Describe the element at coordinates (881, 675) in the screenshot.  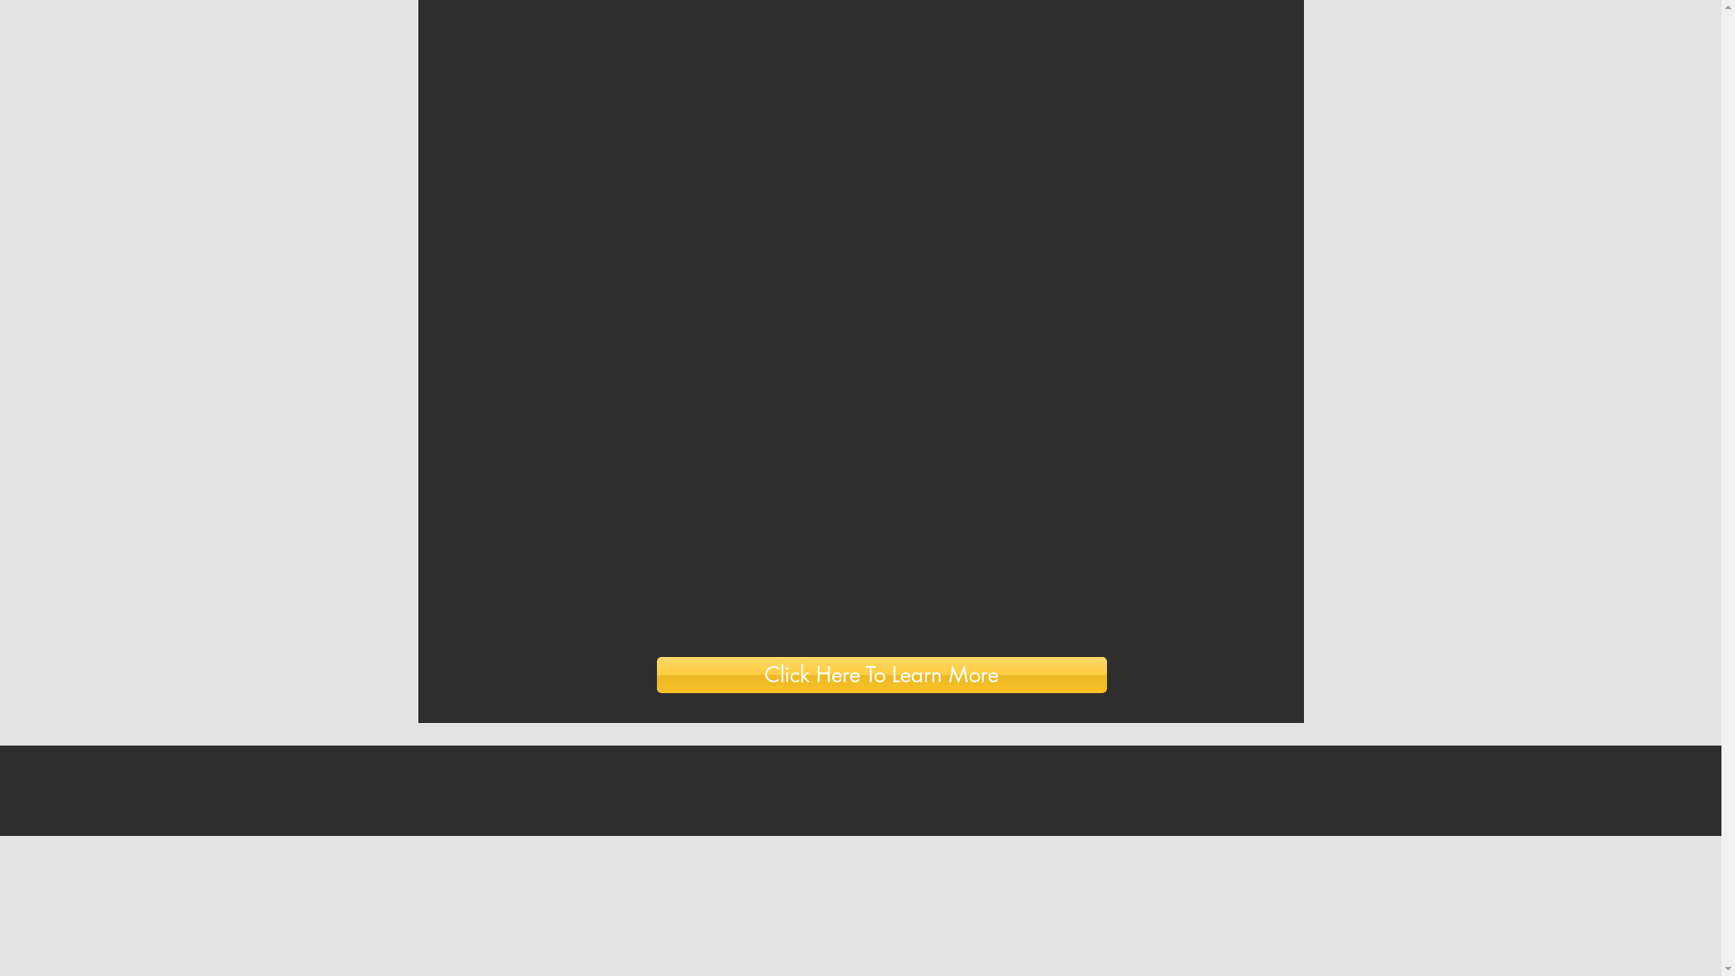
I see `Click Here To Learn More` at that location.